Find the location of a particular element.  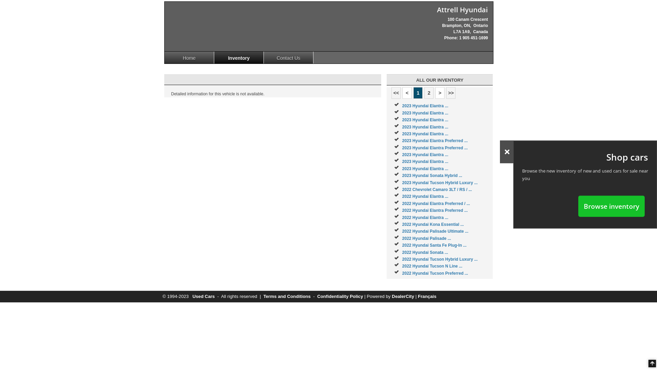

2022 Chevrolet Camaro 3LT / RS / ... is located at coordinates (437, 190).